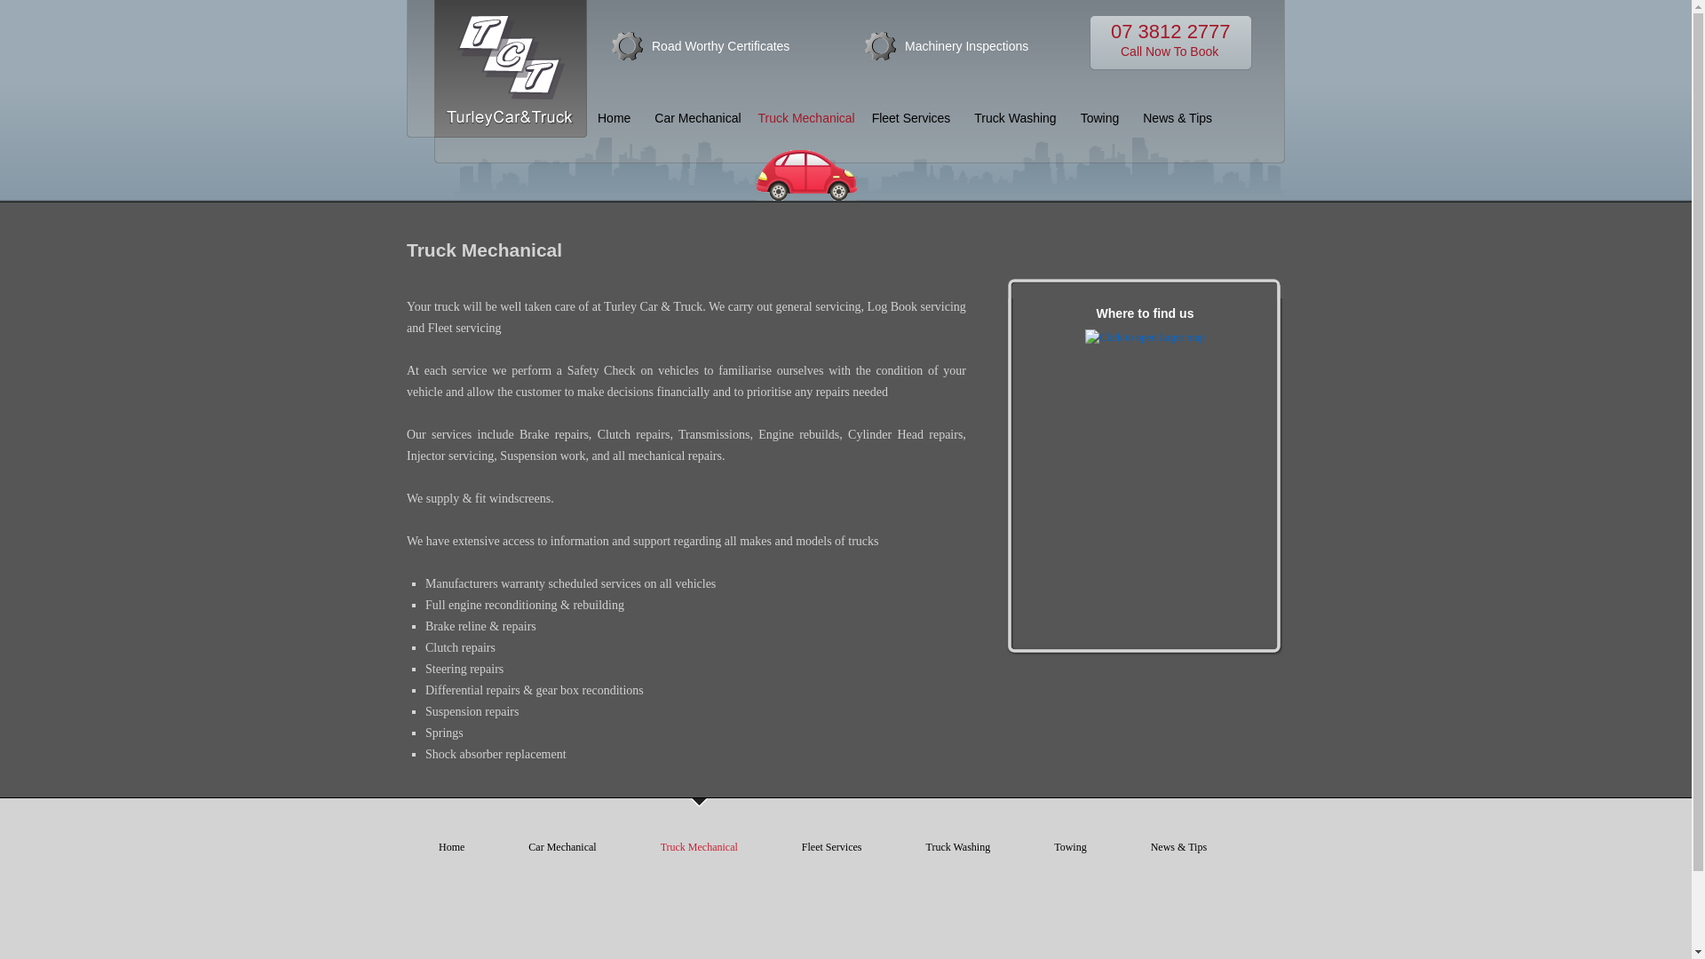  Describe the element at coordinates (451, 847) in the screenshot. I see `Home` at that location.